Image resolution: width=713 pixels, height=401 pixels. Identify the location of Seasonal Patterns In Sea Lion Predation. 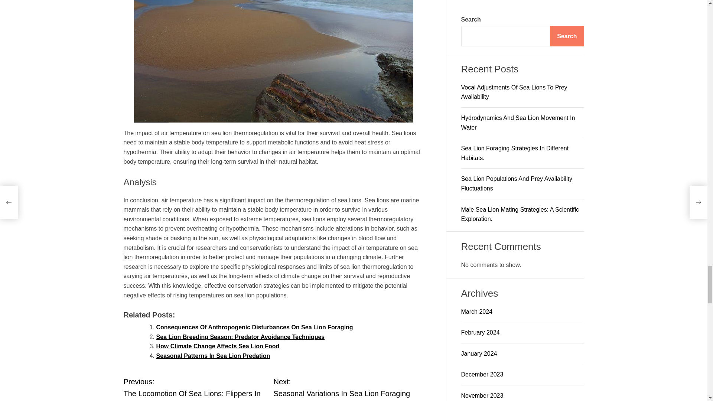
(213, 356).